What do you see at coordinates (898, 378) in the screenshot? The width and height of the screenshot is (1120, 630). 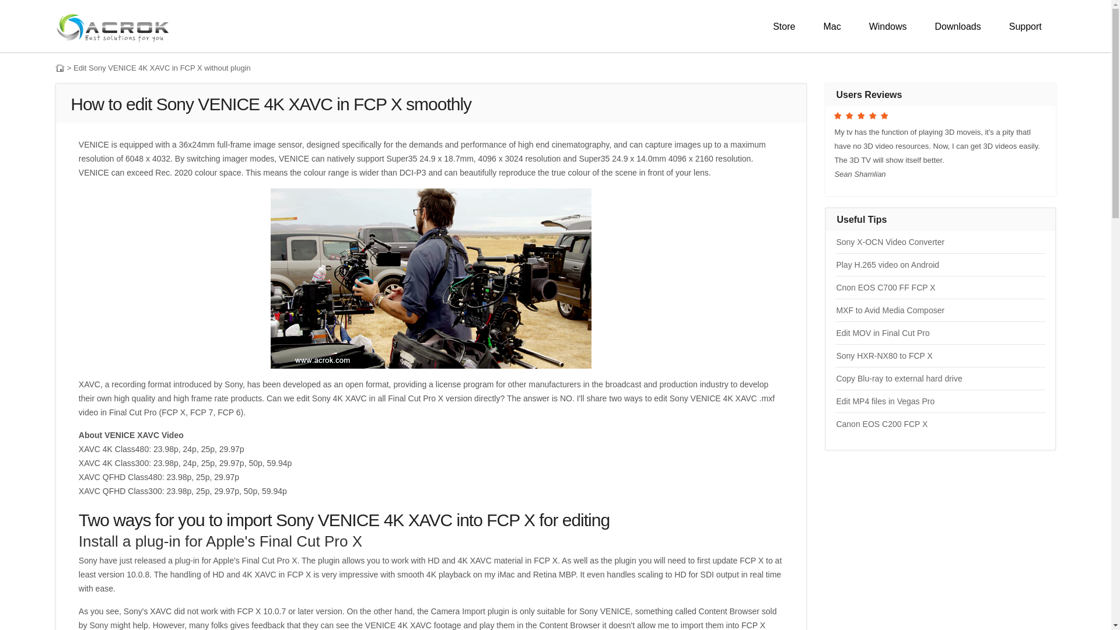 I see `Copy Blu-ray to external hard drive` at bounding box center [898, 378].